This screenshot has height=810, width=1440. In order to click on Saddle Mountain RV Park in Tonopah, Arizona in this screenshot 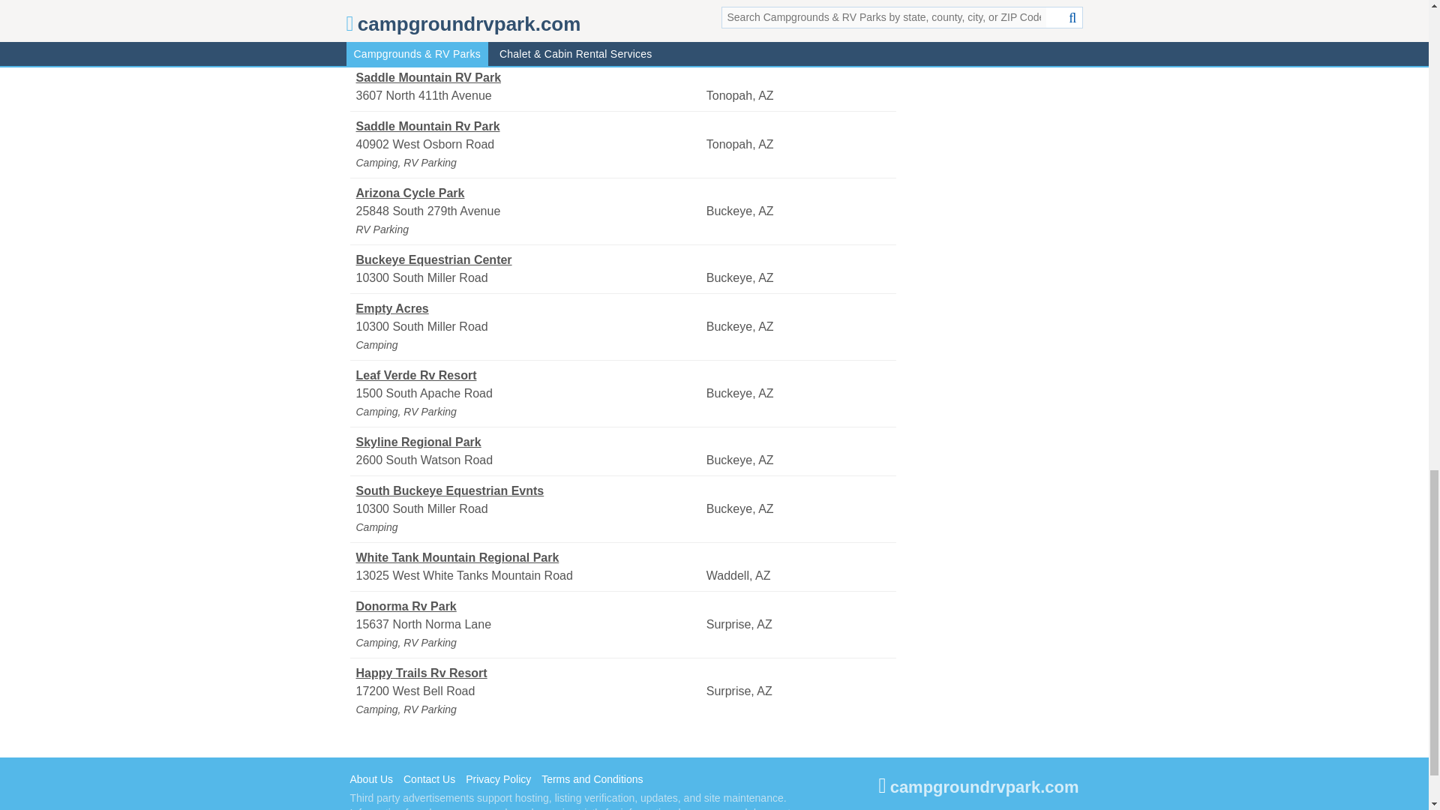, I will do `click(529, 77)`.